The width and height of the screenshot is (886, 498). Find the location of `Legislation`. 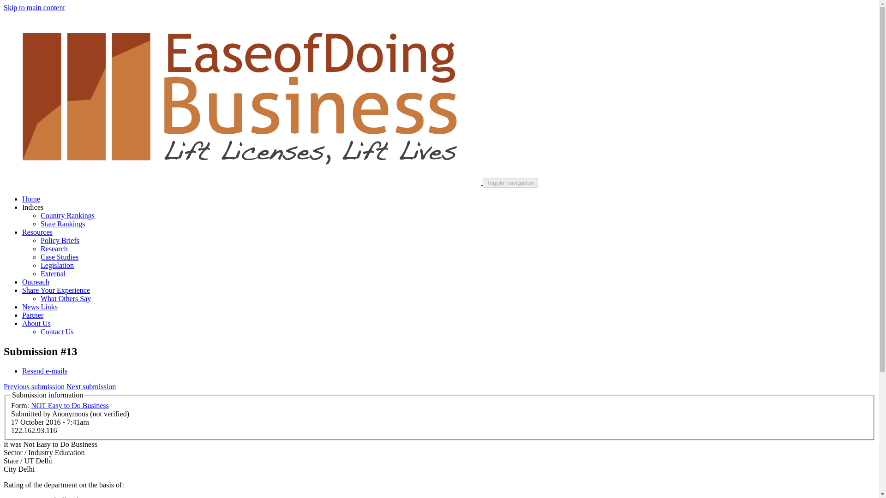

Legislation is located at coordinates (57, 266).